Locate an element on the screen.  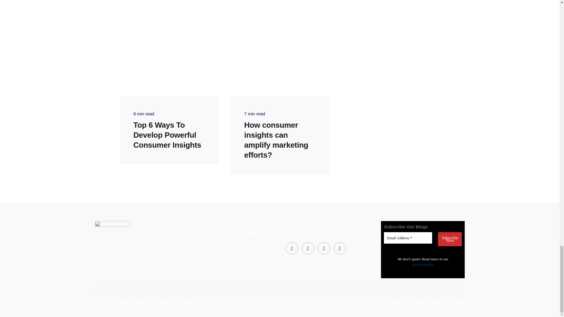
Top 6 Ways To Develop Powerful Consumer Insights is located at coordinates (167, 135).